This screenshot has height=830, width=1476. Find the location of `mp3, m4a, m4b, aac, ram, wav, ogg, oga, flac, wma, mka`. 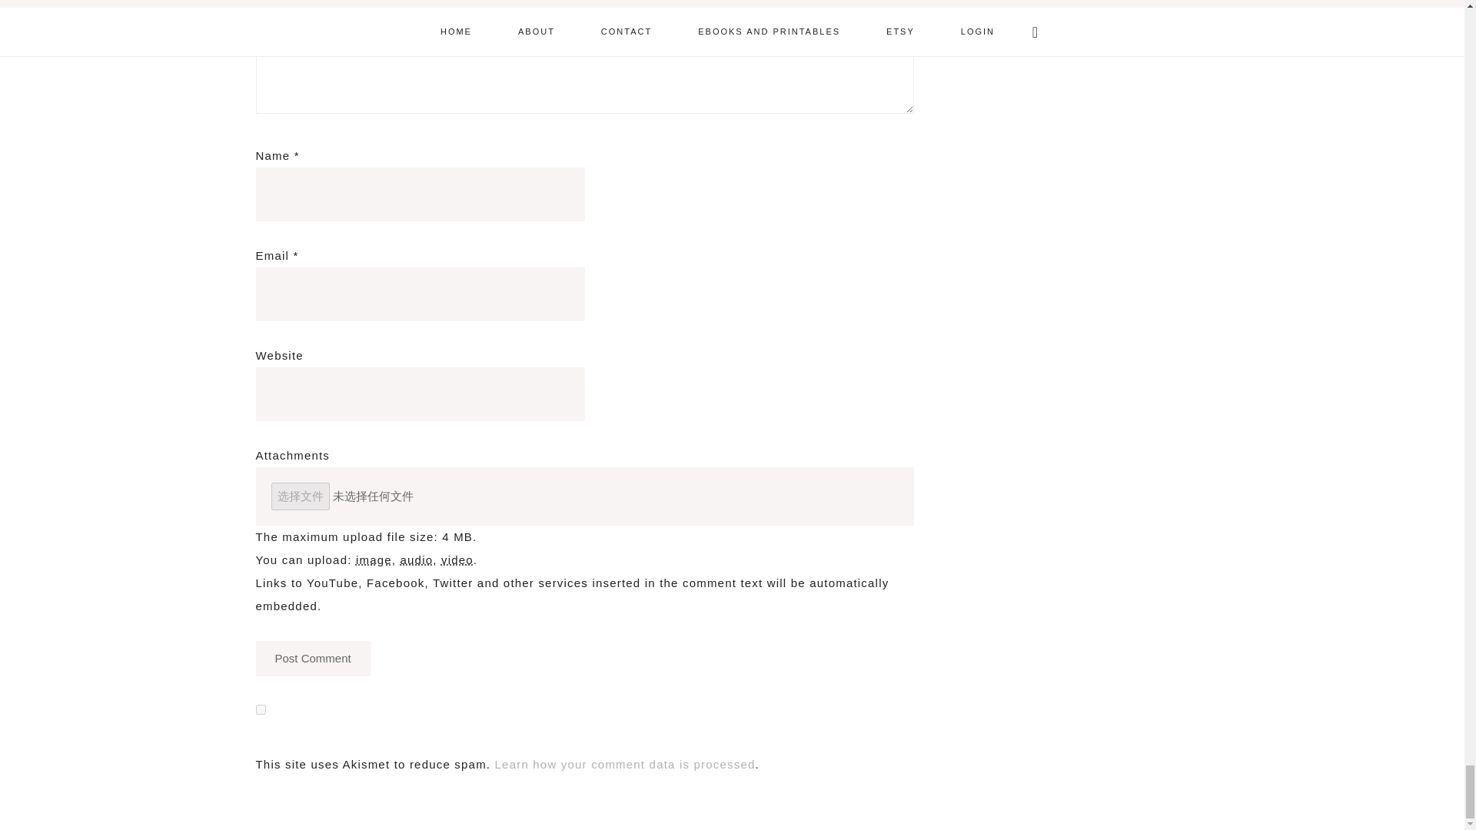

mp3, m4a, m4b, aac, ram, wav, ogg, oga, flac, wma, mka is located at coordinates (417, 559).